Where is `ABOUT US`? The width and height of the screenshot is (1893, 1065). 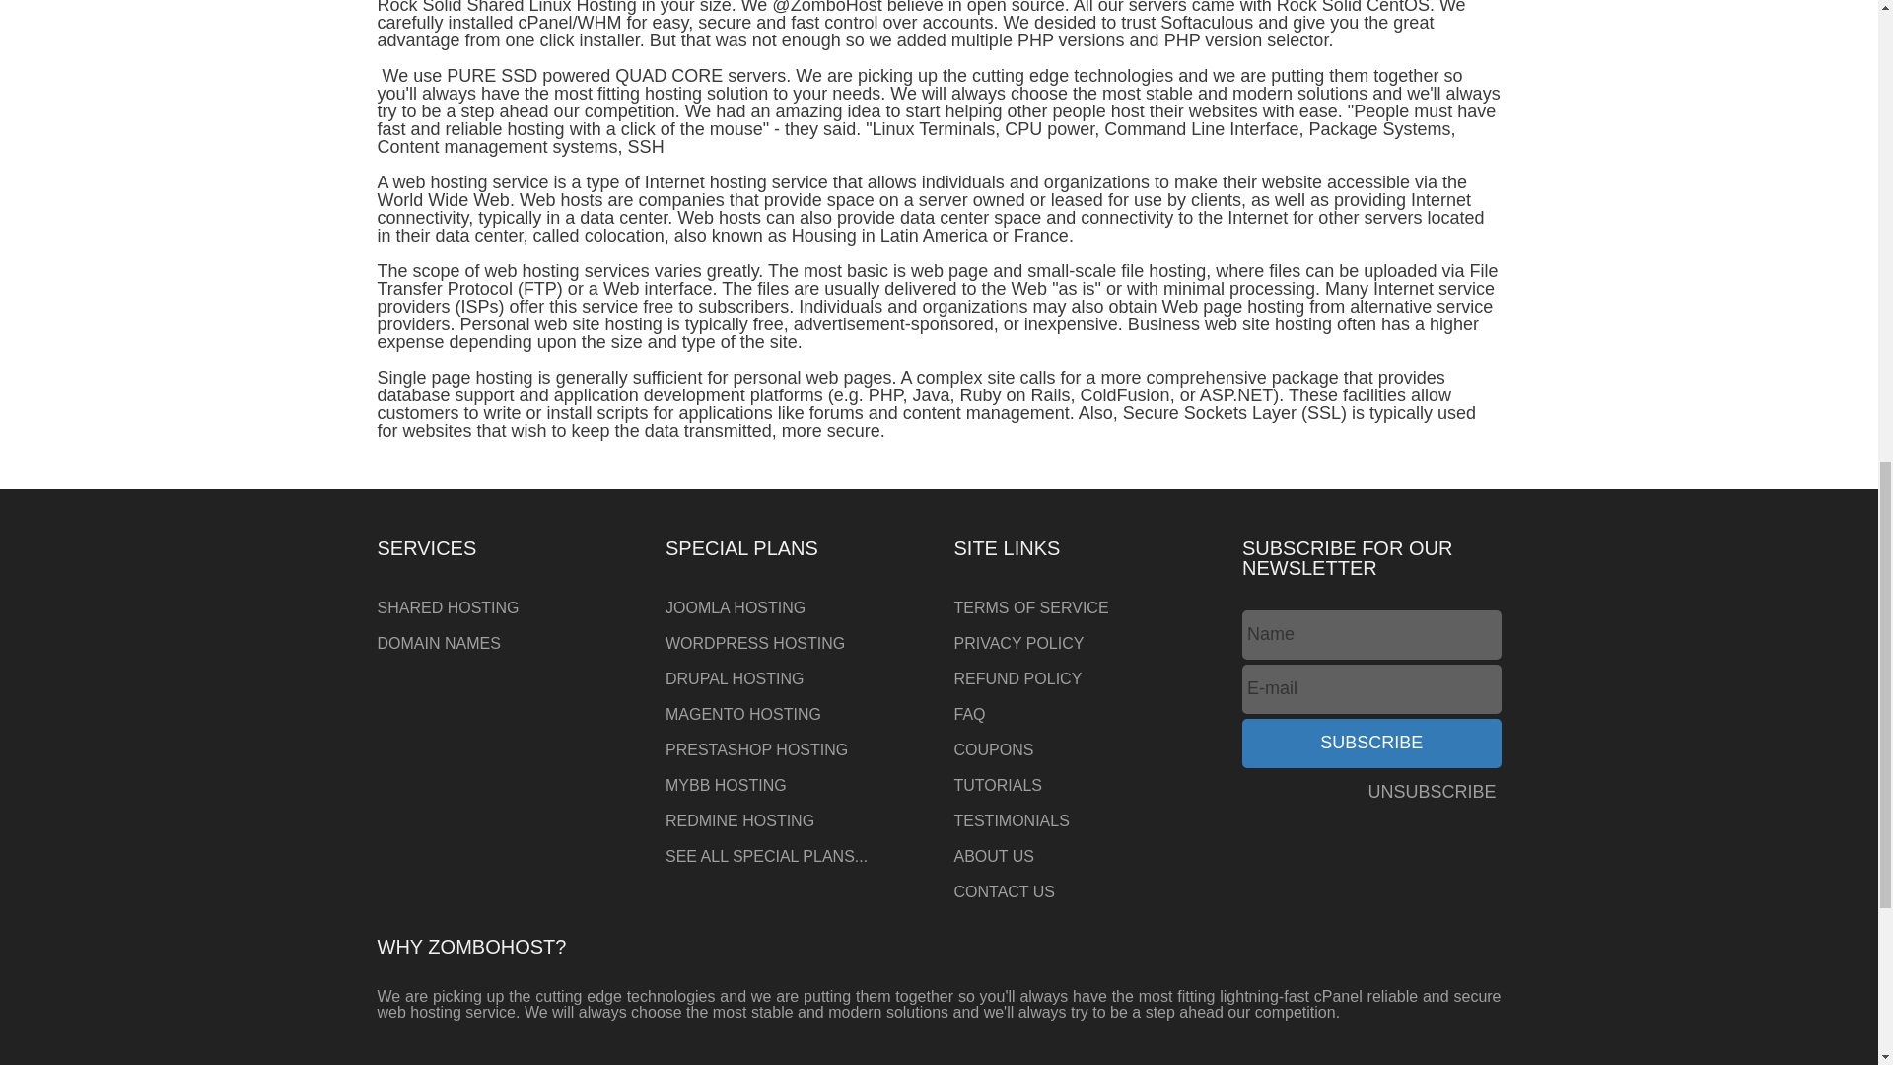
ABOUT US is located at coordinates (1083, 856).